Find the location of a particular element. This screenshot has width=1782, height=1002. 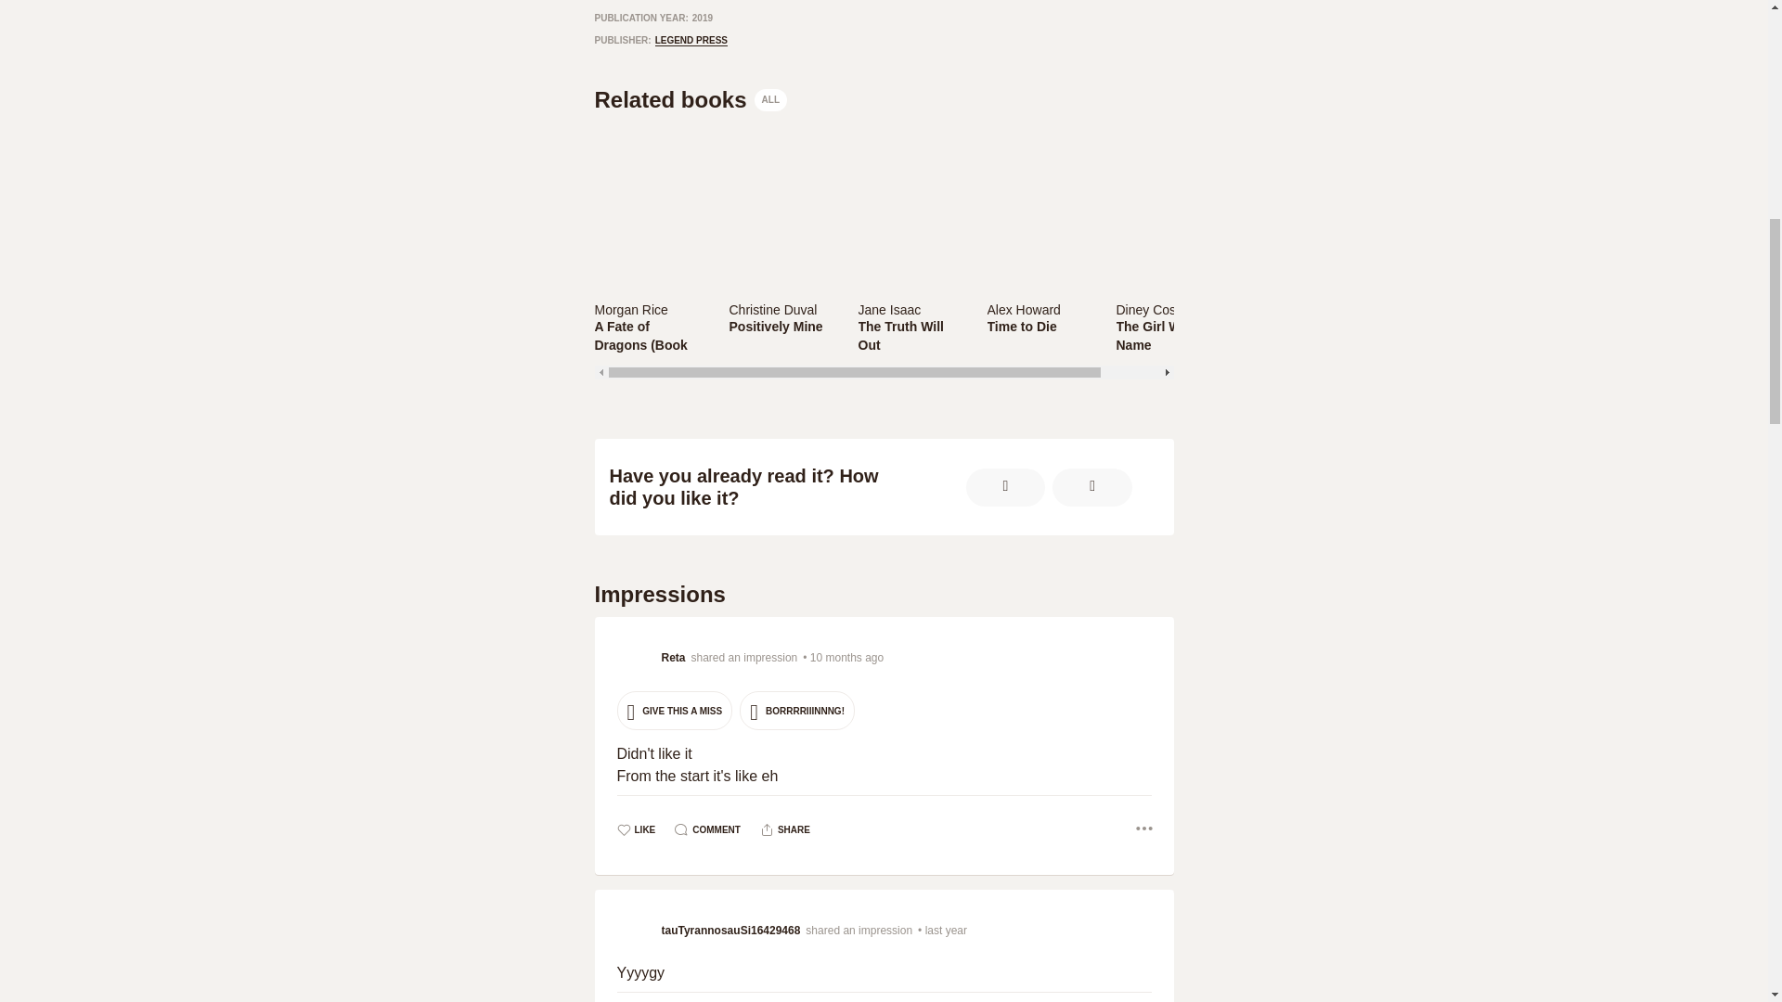

Jane Isaac is located at coordinates (889, 310).